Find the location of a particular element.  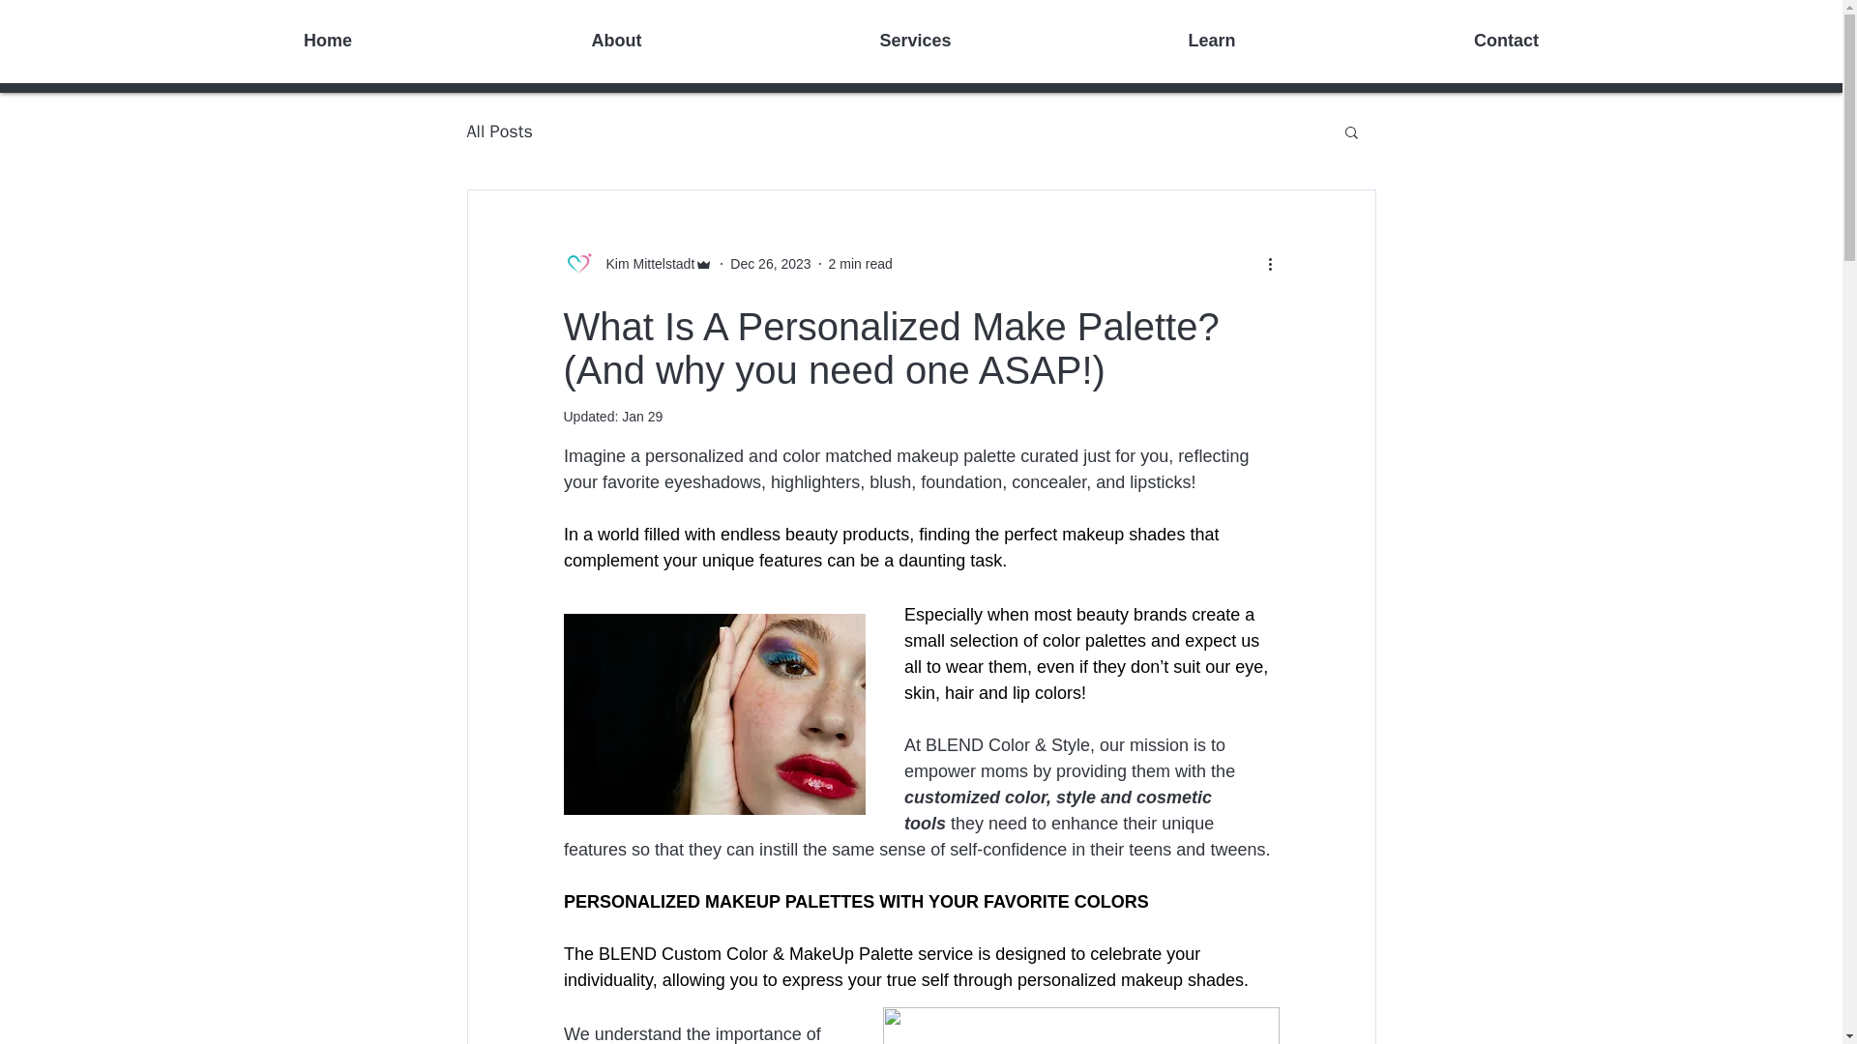

Contact is located at coordinates (1505, 41).